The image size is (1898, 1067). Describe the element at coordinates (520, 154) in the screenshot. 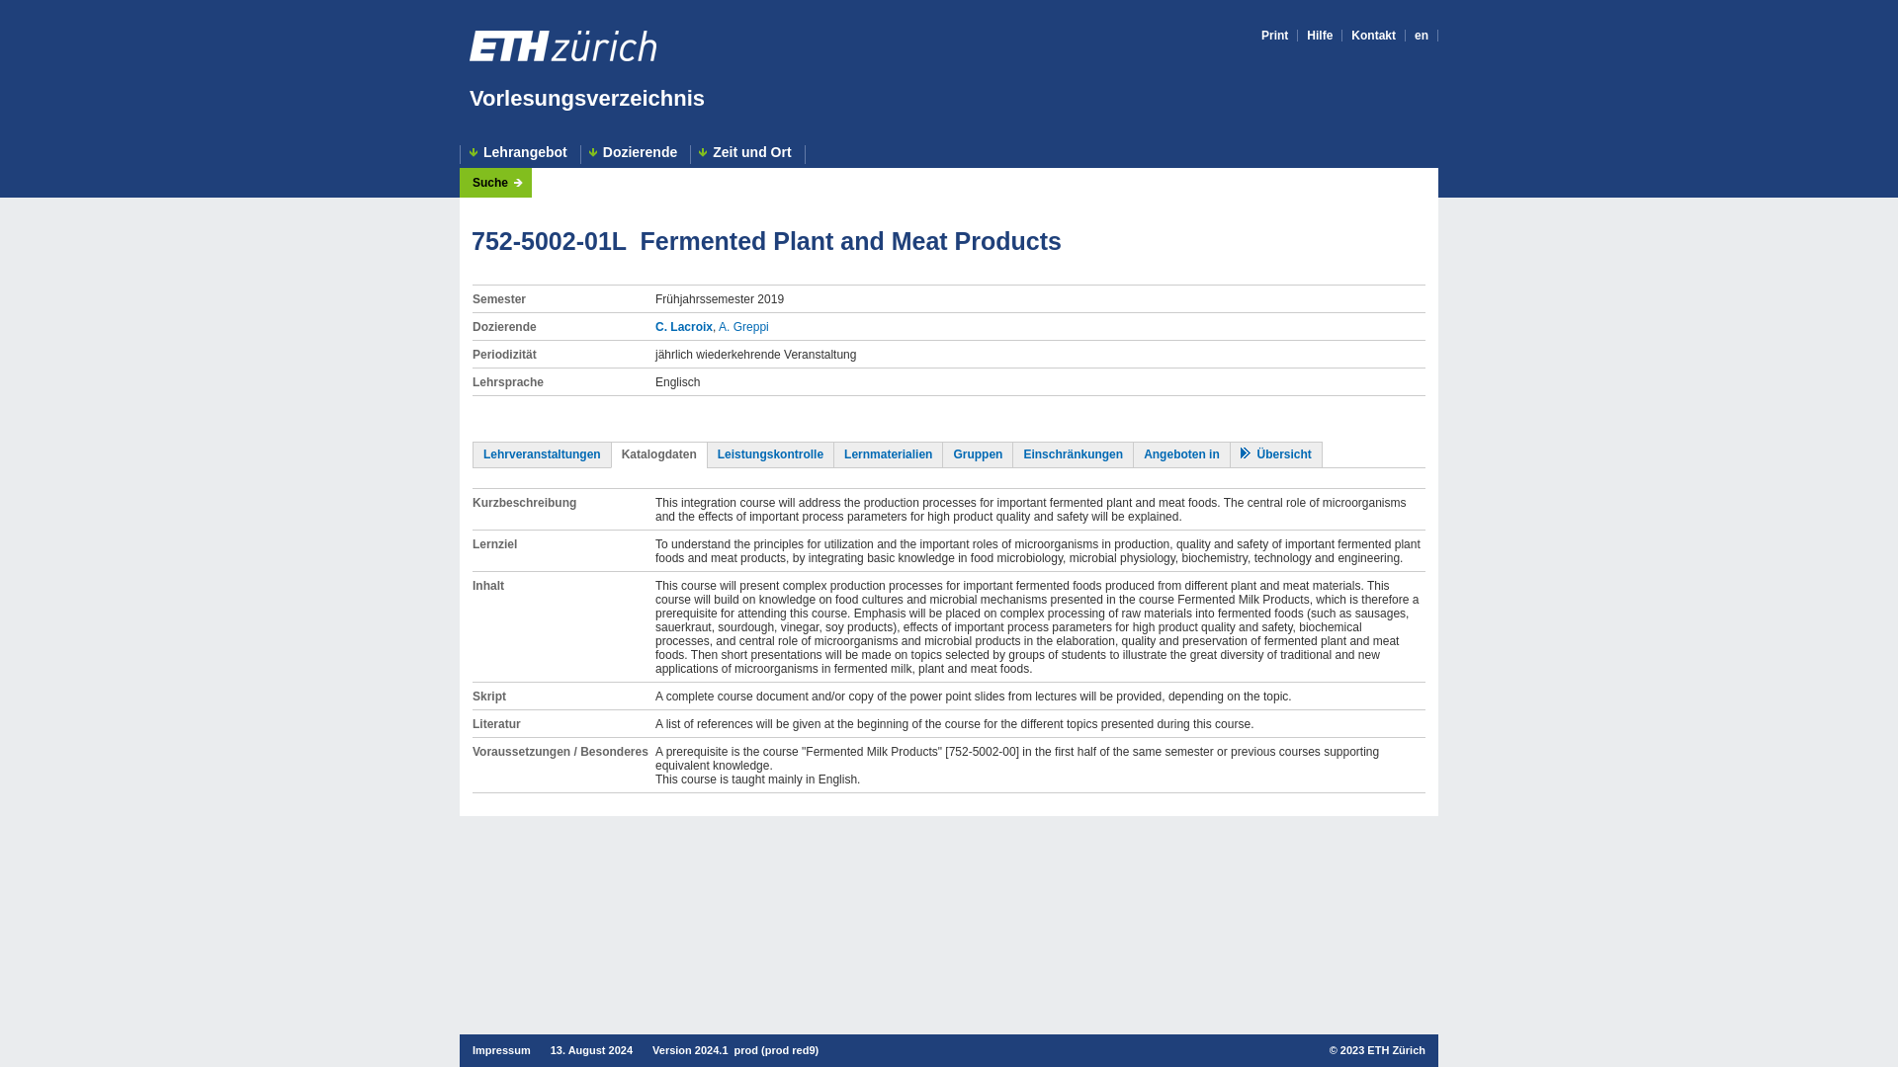

I see `Lehrangebot` at that location.